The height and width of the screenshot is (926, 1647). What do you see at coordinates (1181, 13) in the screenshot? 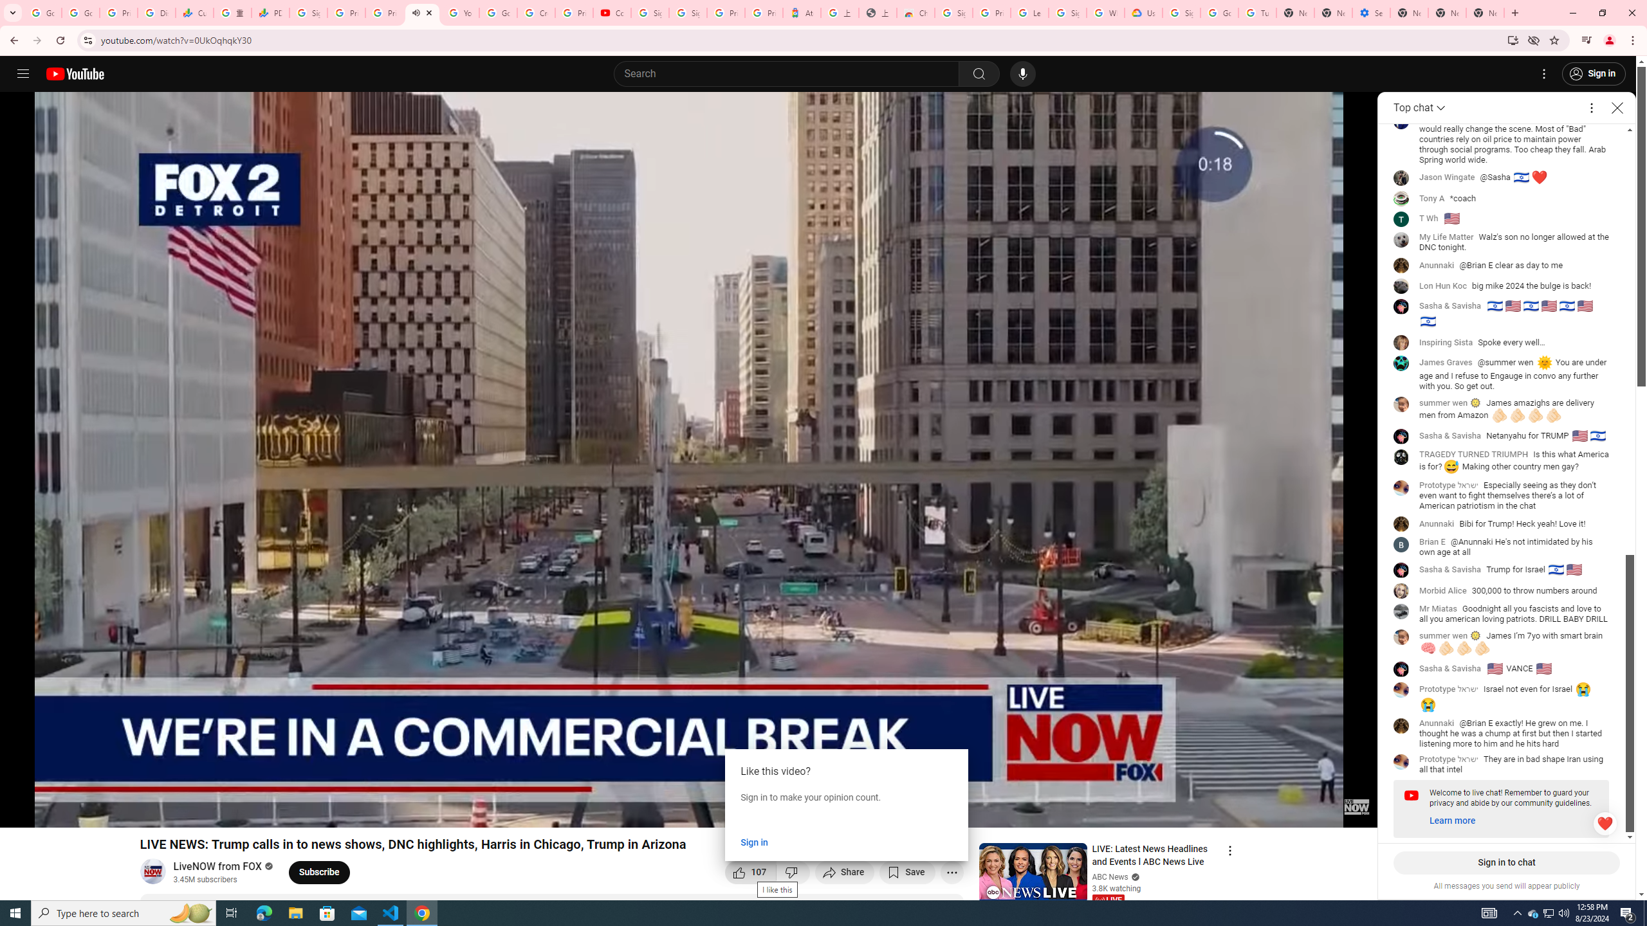
I see `Sign in - Google Accounts` at bounding box center [1181, 13].